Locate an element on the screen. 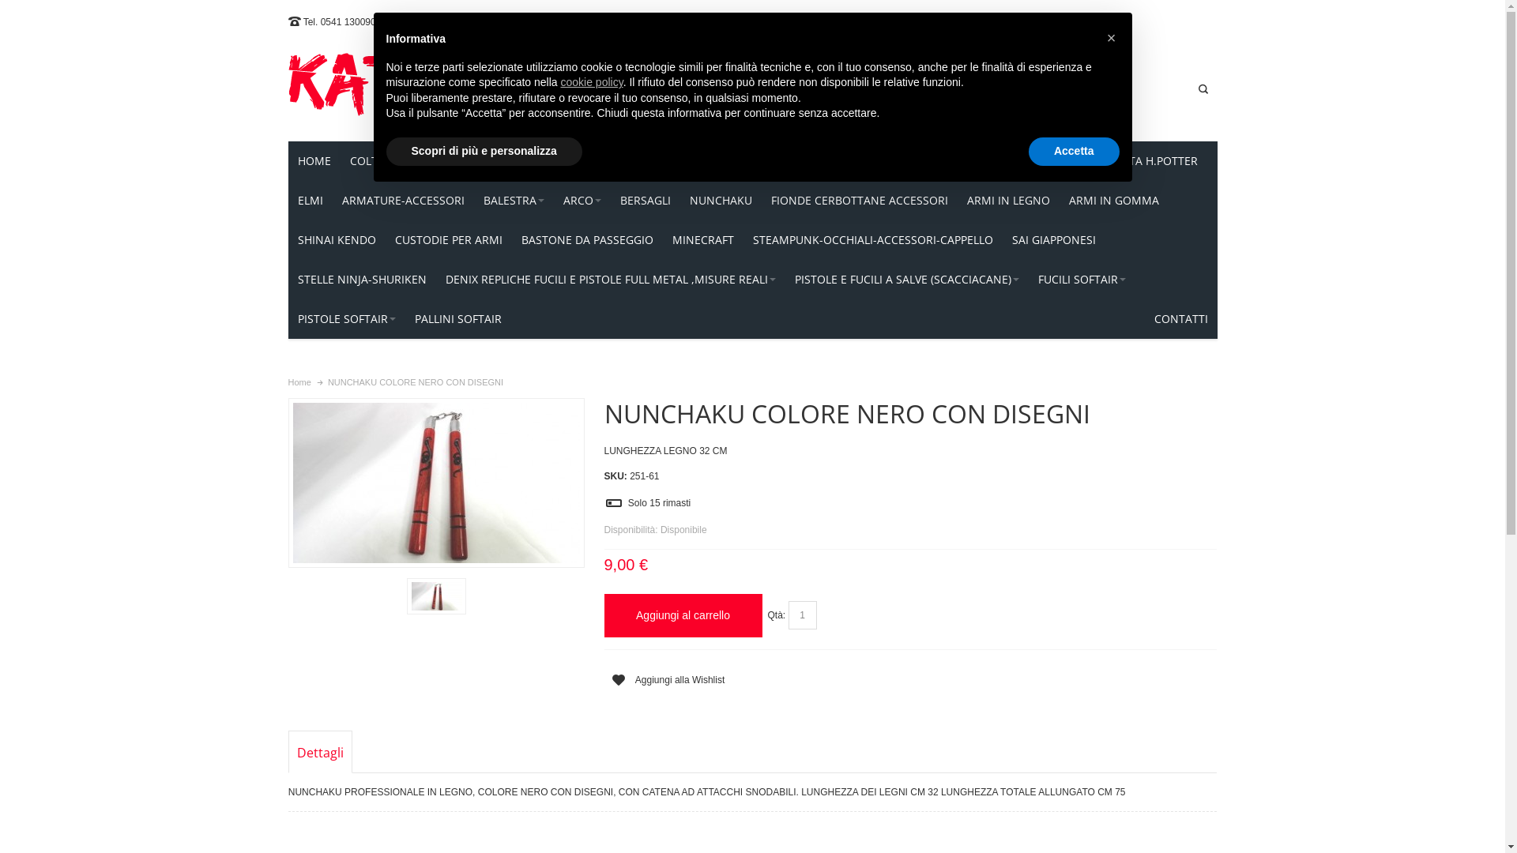 This screenshot has width=1517, height=853. ARMI IN LEGNO is located at coordinates (1008, 201).